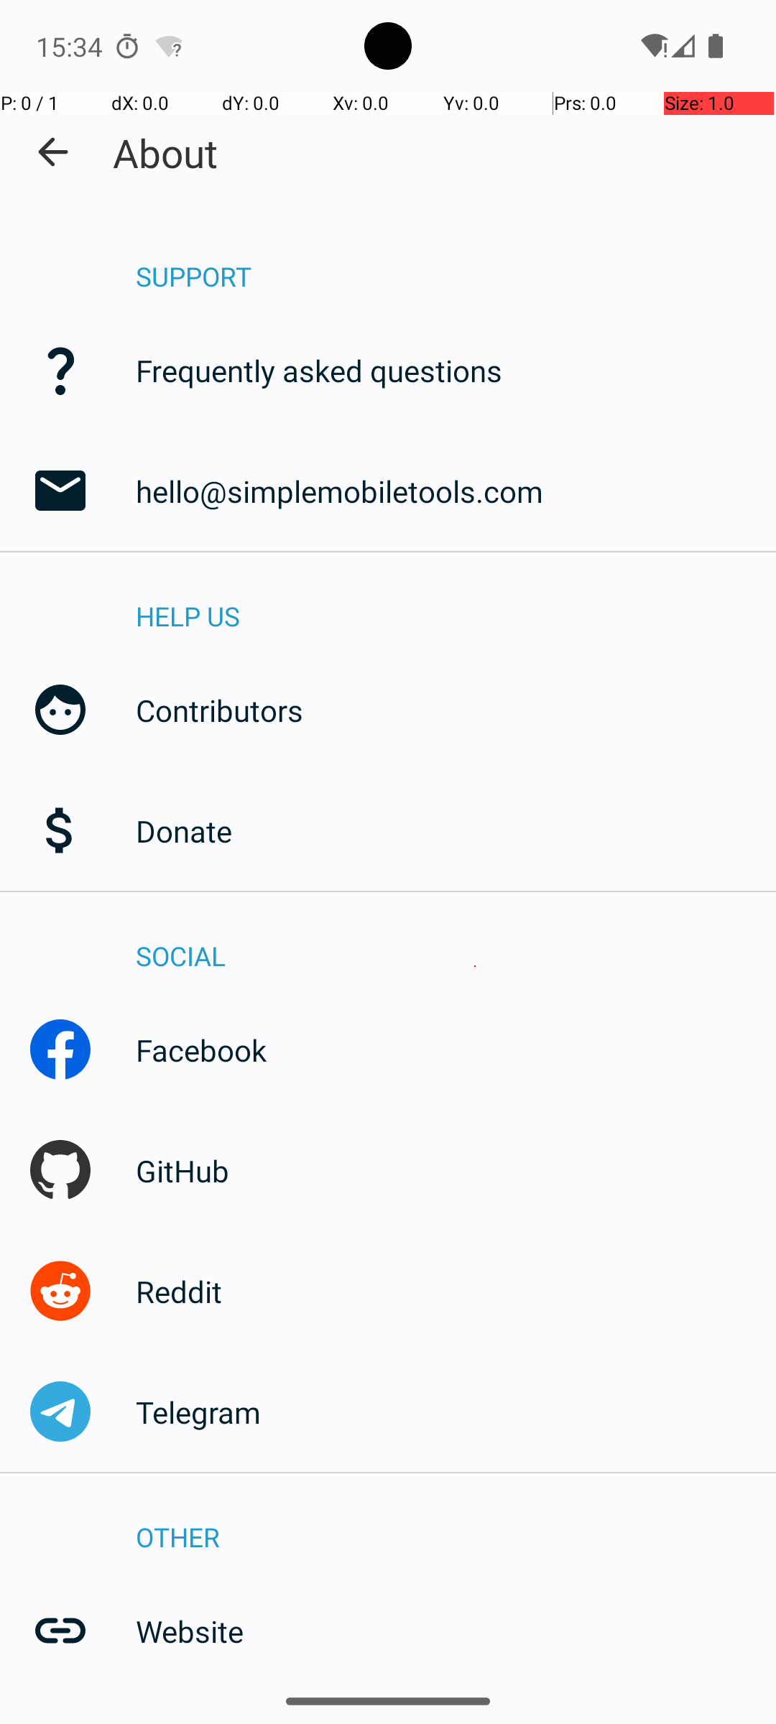  What do you see at coordinates (456, 1631) in the screenshot?
I see `Website` at bounding box center [456, 1631].